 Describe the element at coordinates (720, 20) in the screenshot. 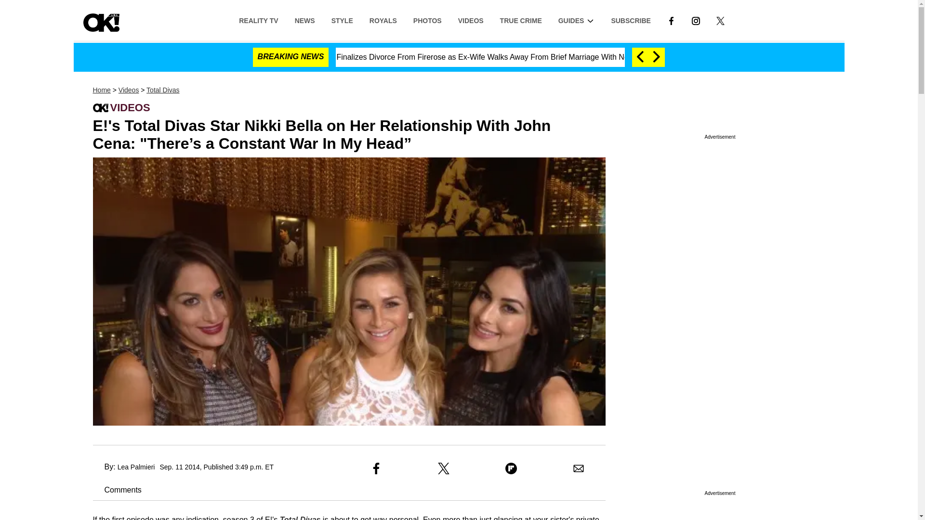

I see `Link to X` at that location.